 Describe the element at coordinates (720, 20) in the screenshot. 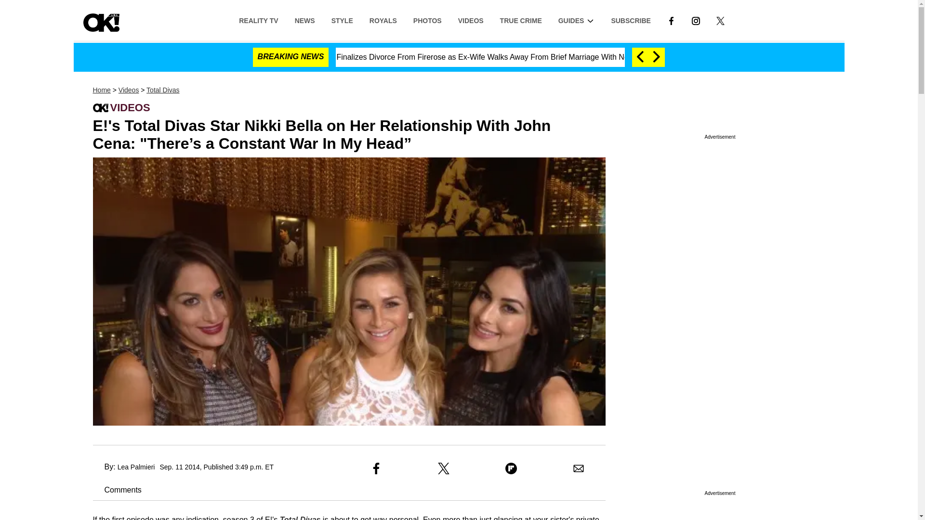

I see `Link to X` at that location.